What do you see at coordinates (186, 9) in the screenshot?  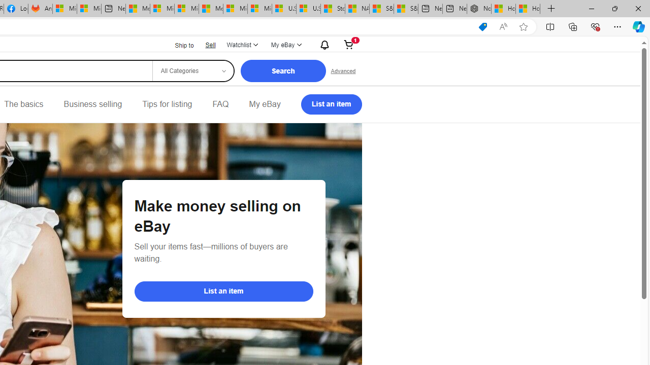 I see `Microsoft account | Home` at bounding box center [186, 9].